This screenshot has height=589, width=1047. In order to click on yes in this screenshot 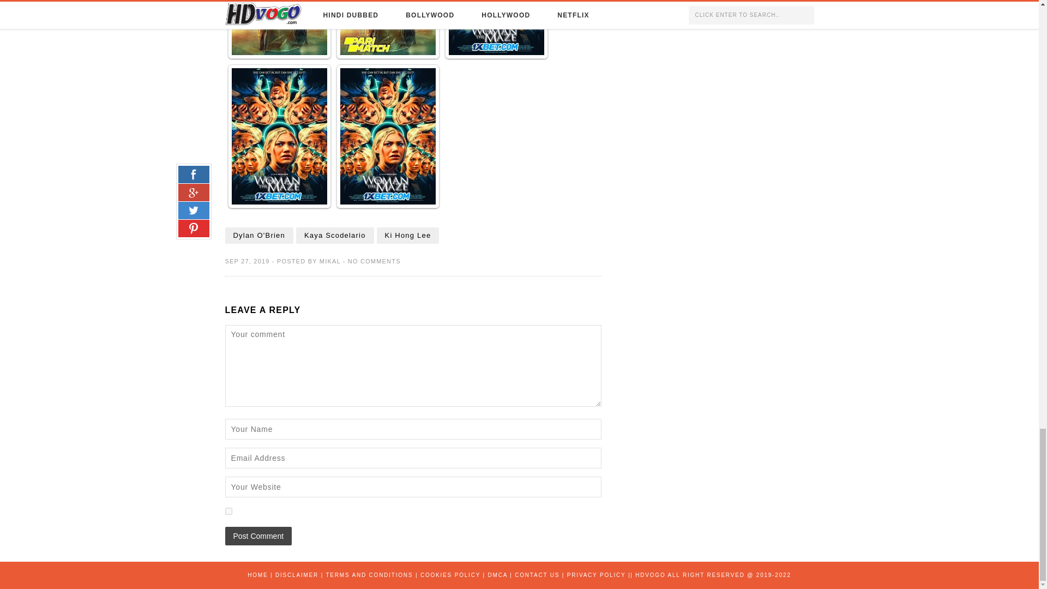, I will do `click(228, 510)`.